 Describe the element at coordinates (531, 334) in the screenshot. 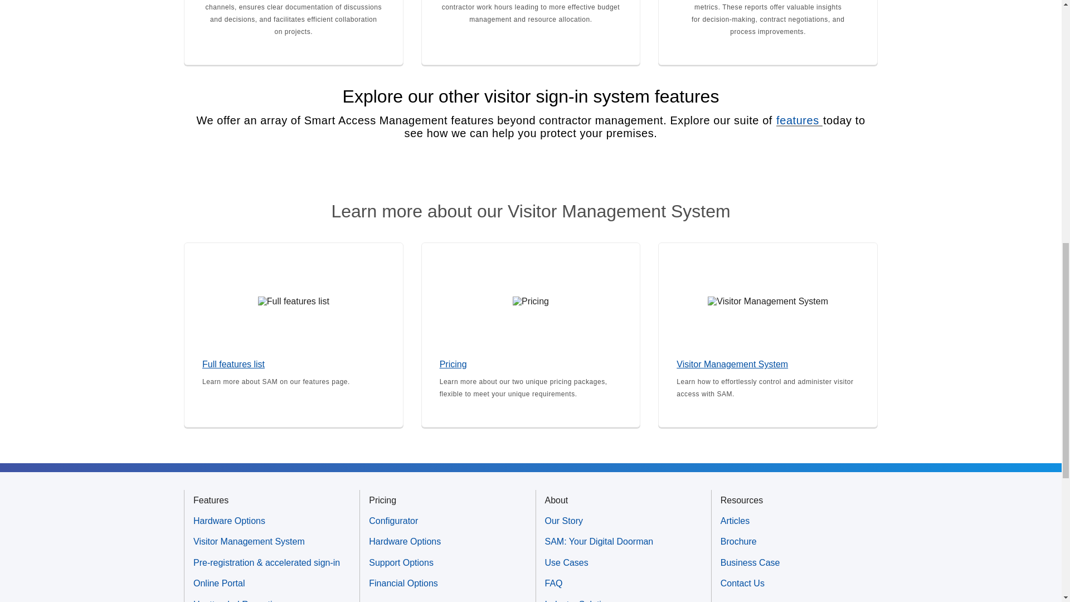

I see `Click here to know more` at that location.